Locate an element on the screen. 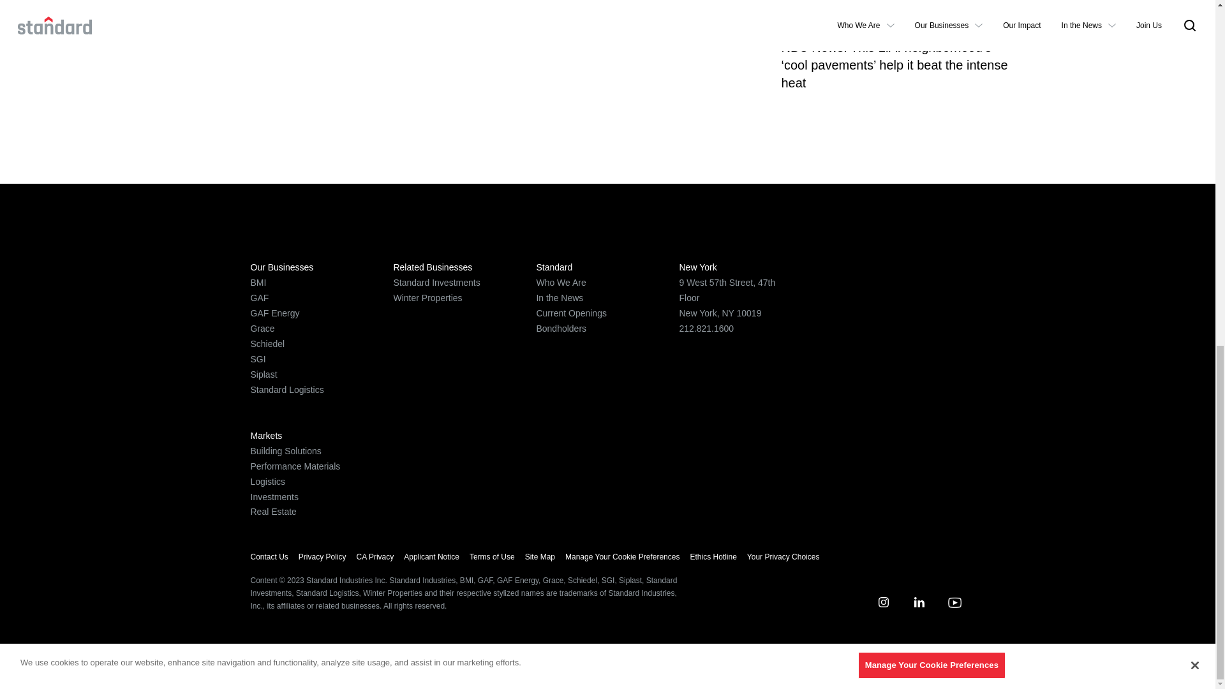 The width and height of the screenshot is (1225, 689). Winter Properties is located at coordinates (427, 298).